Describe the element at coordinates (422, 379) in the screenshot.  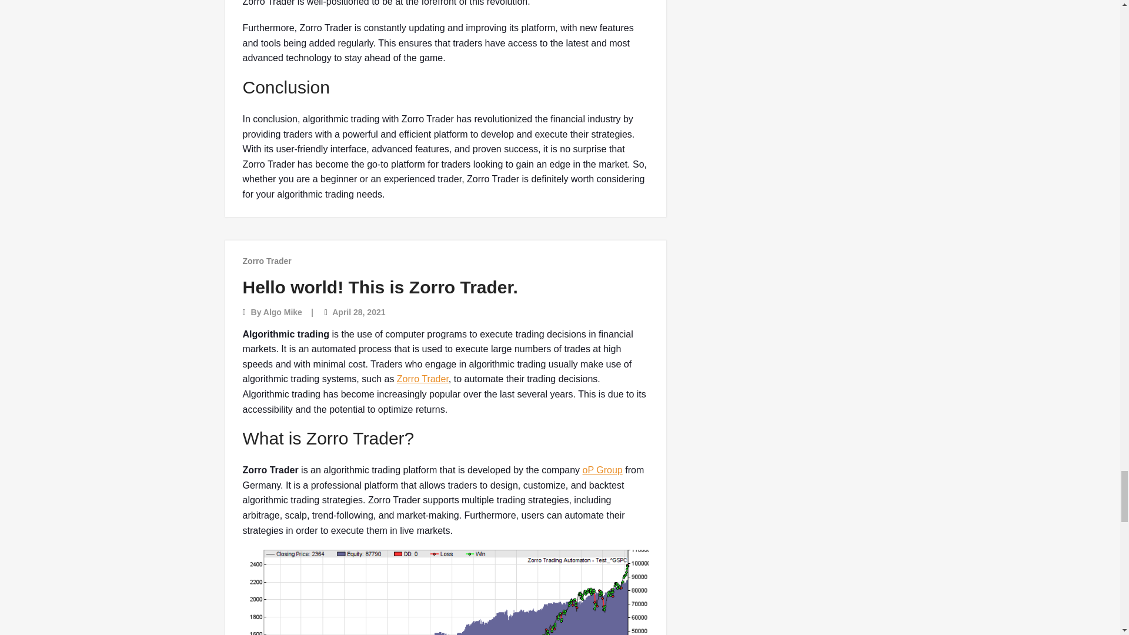
I see `Zorro Trader` at that location.